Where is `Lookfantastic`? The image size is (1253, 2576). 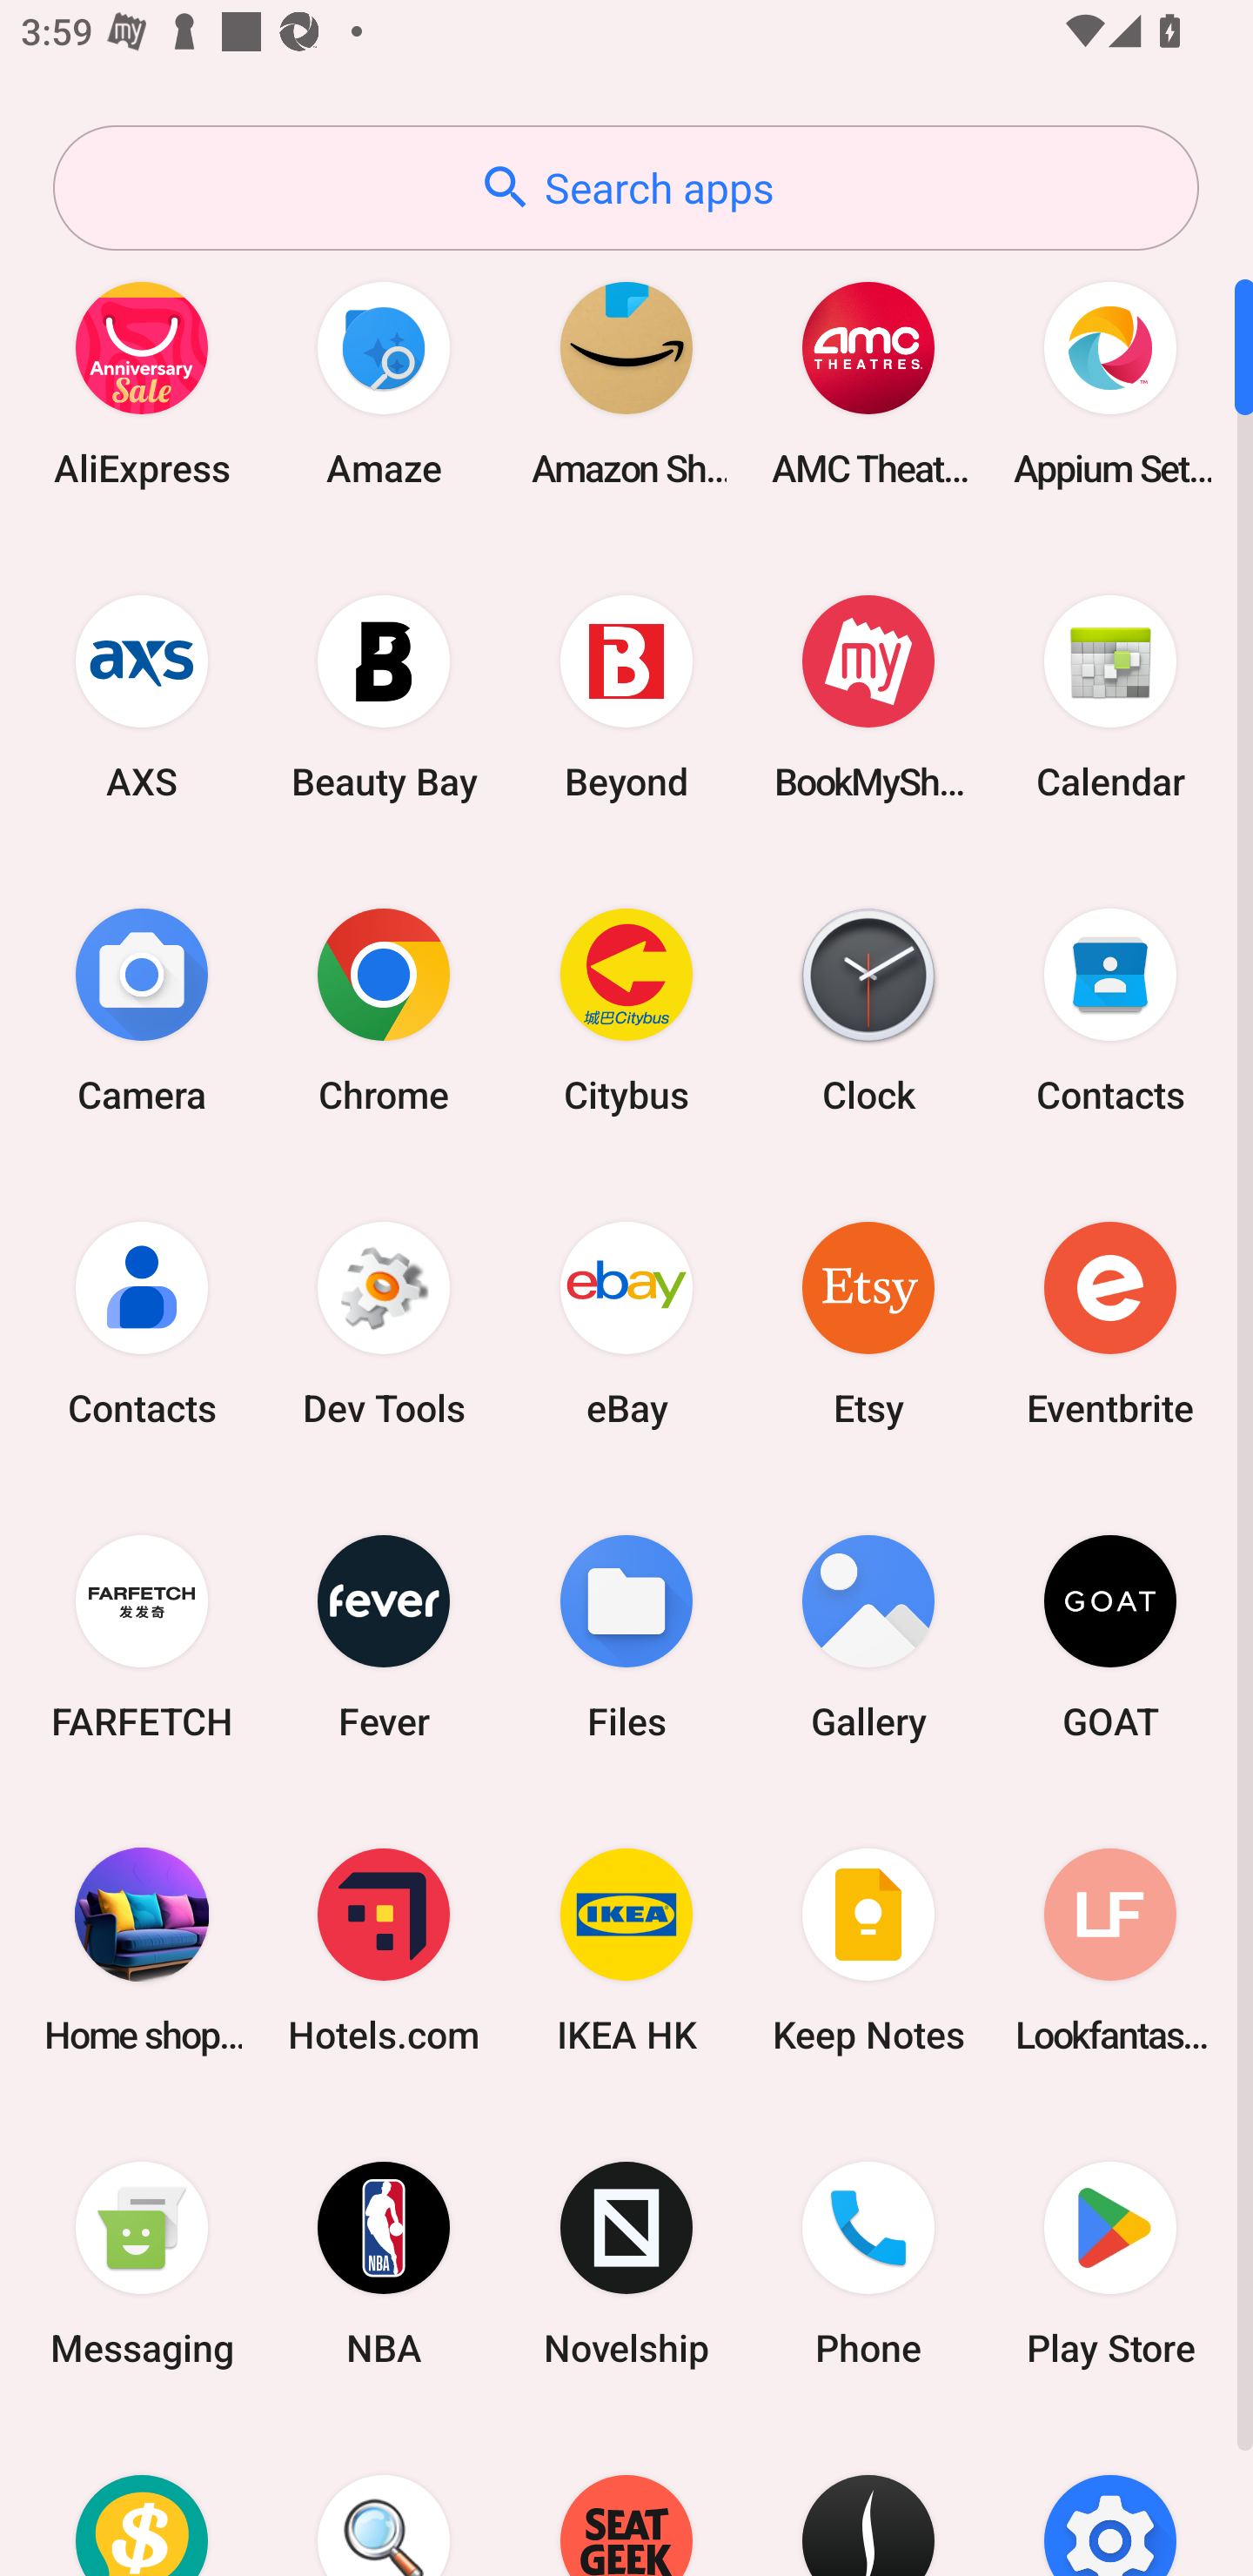 Lookfantastic is located at coordinates (1110, 1949).